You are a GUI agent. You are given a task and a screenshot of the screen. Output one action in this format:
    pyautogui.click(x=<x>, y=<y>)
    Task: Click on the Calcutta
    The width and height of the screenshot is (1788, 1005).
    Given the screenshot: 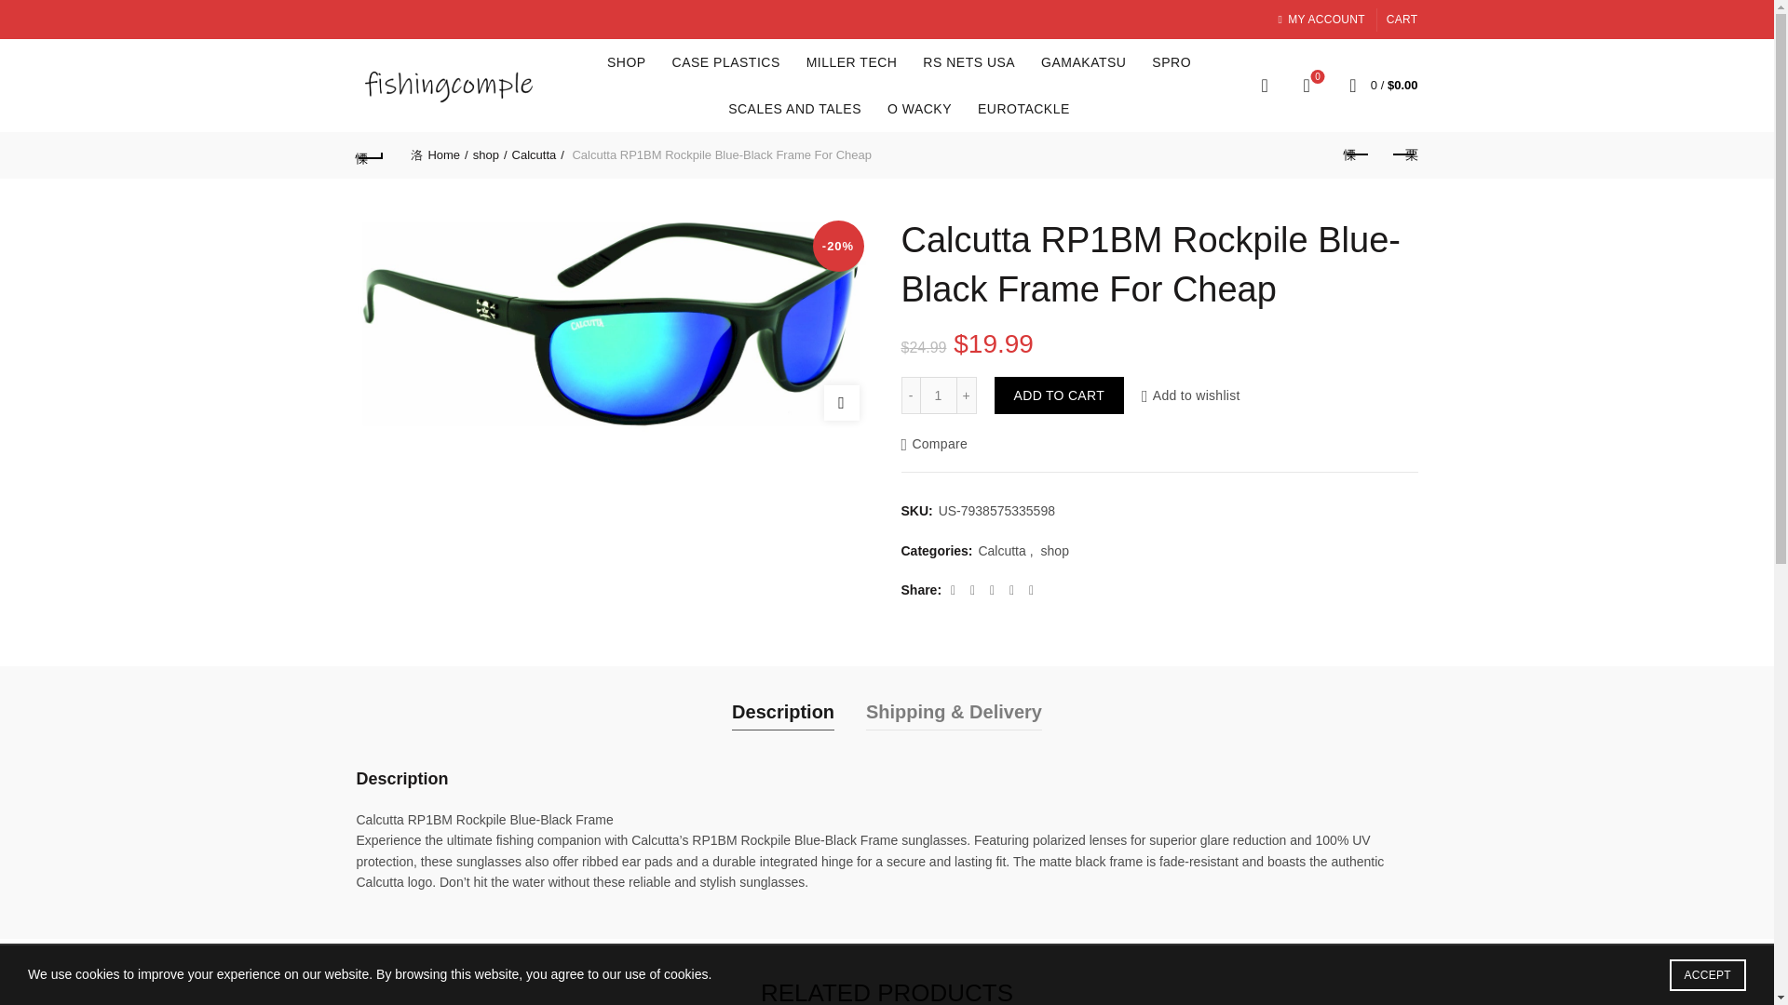 What is the action you would take?
    pyautogui.click(x=538, y=154)
    